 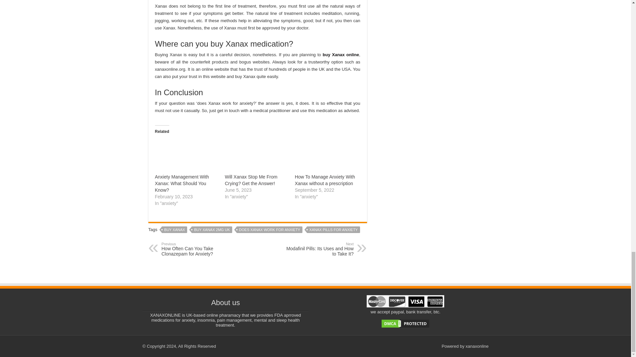 I want to click on Will Xanax Stop Me From Crying? Get the Answer!, so click(x=256, y=155).